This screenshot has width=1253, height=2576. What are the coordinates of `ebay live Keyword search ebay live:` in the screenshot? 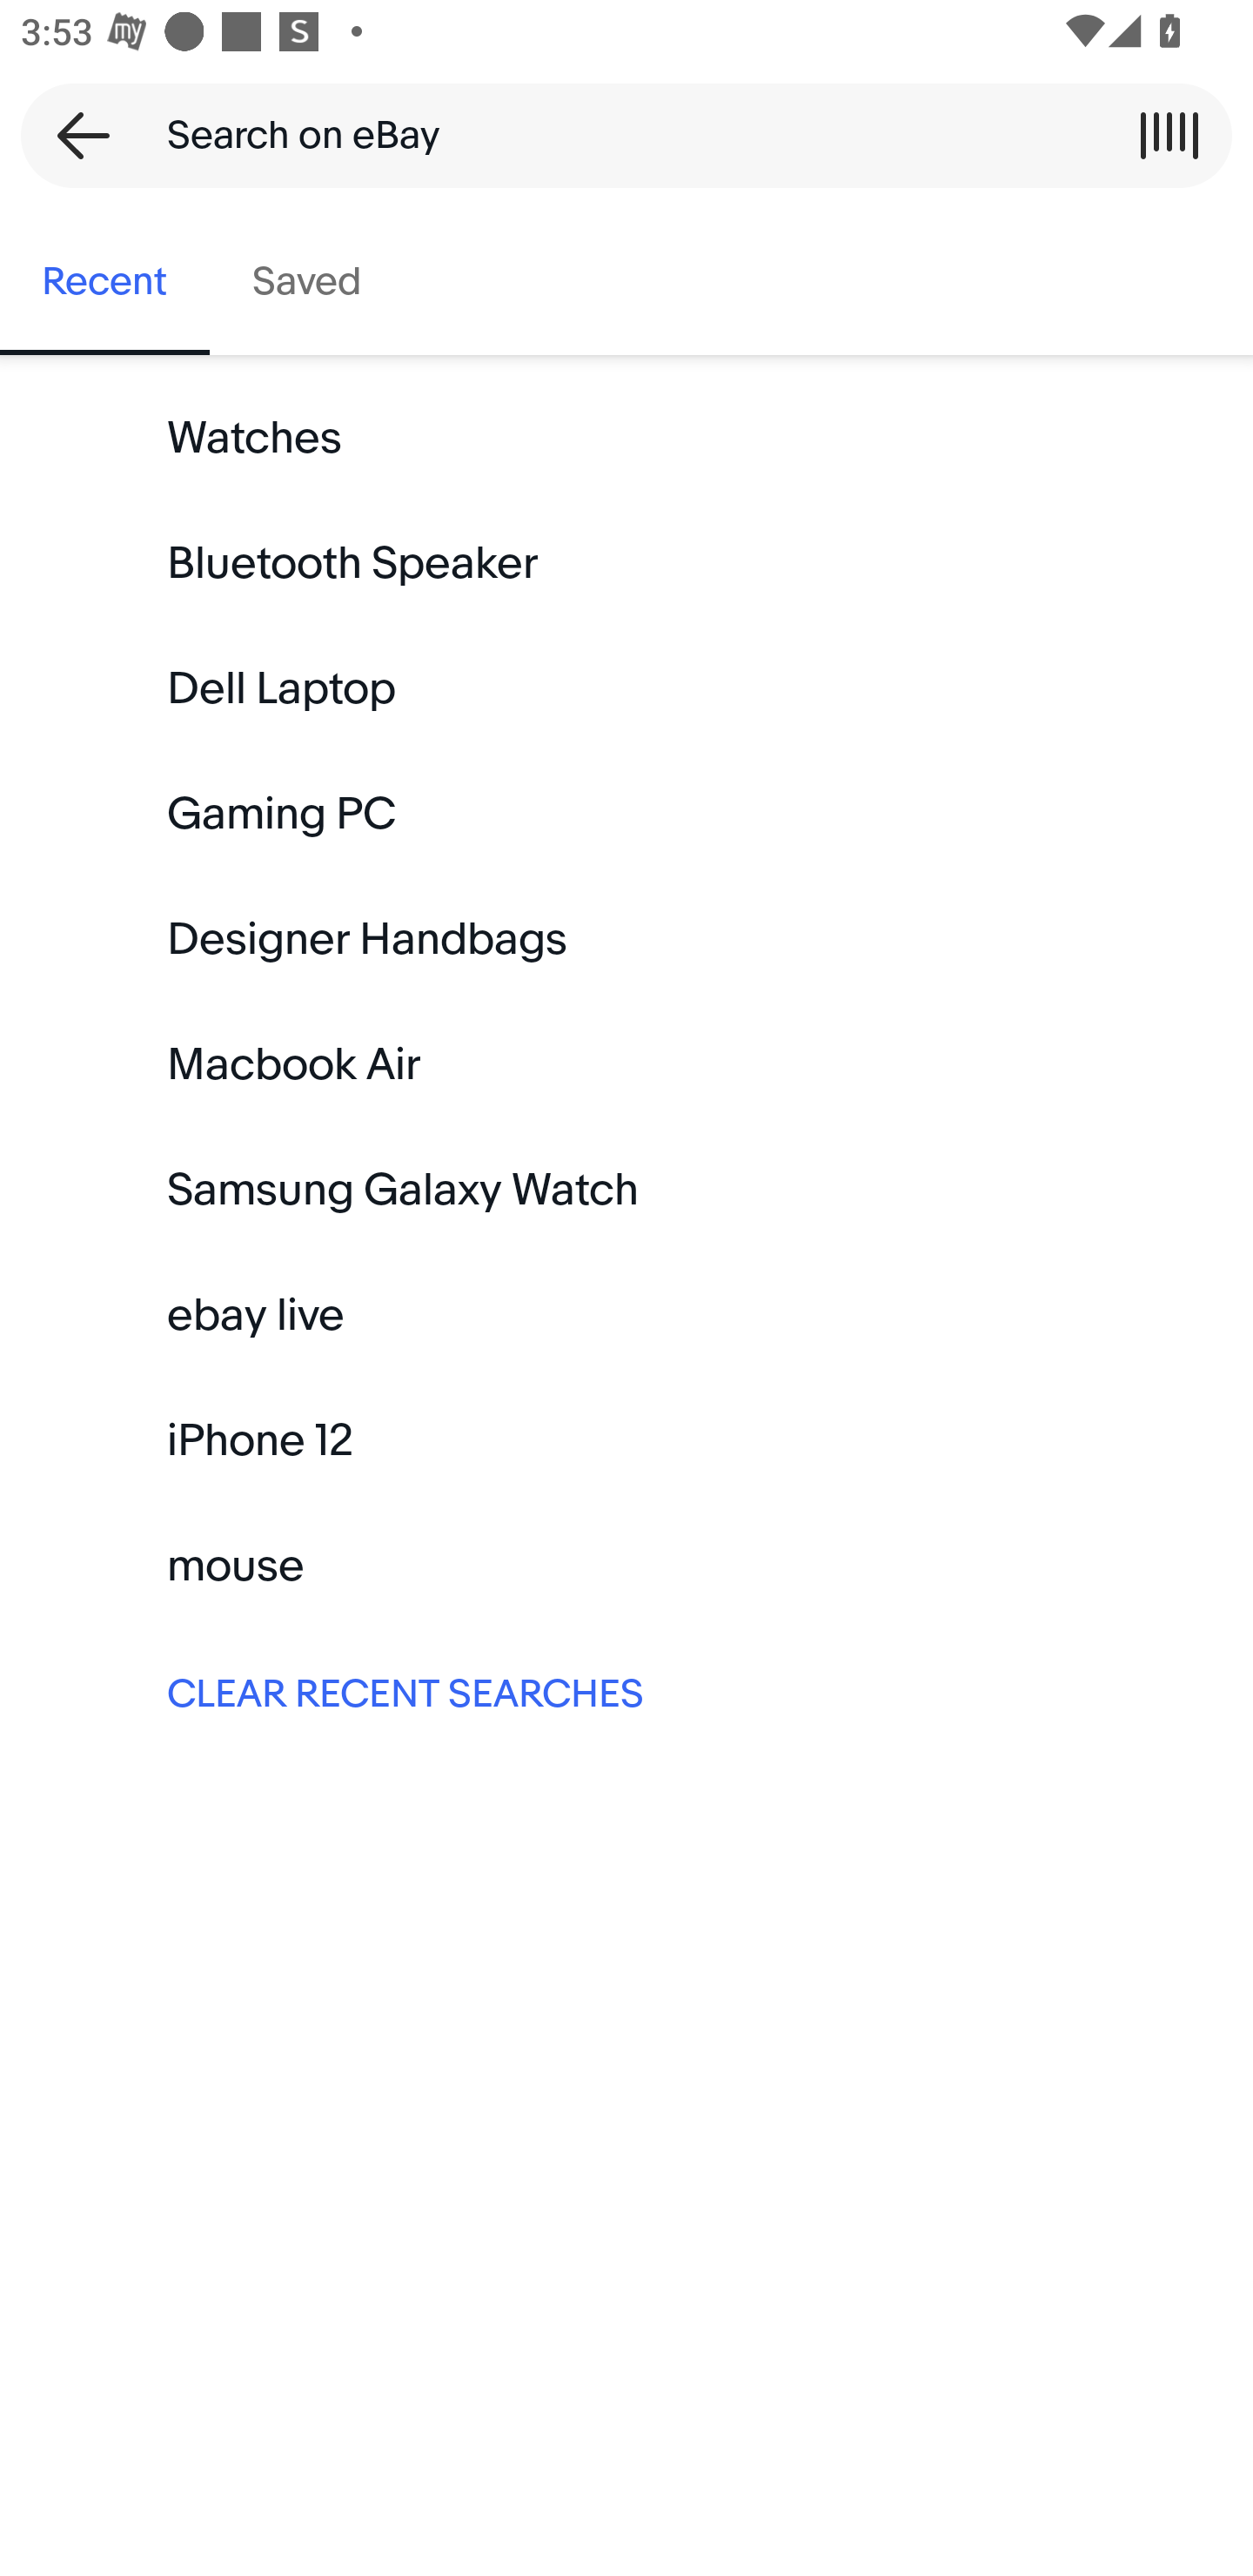 It's located at (626, 1314).